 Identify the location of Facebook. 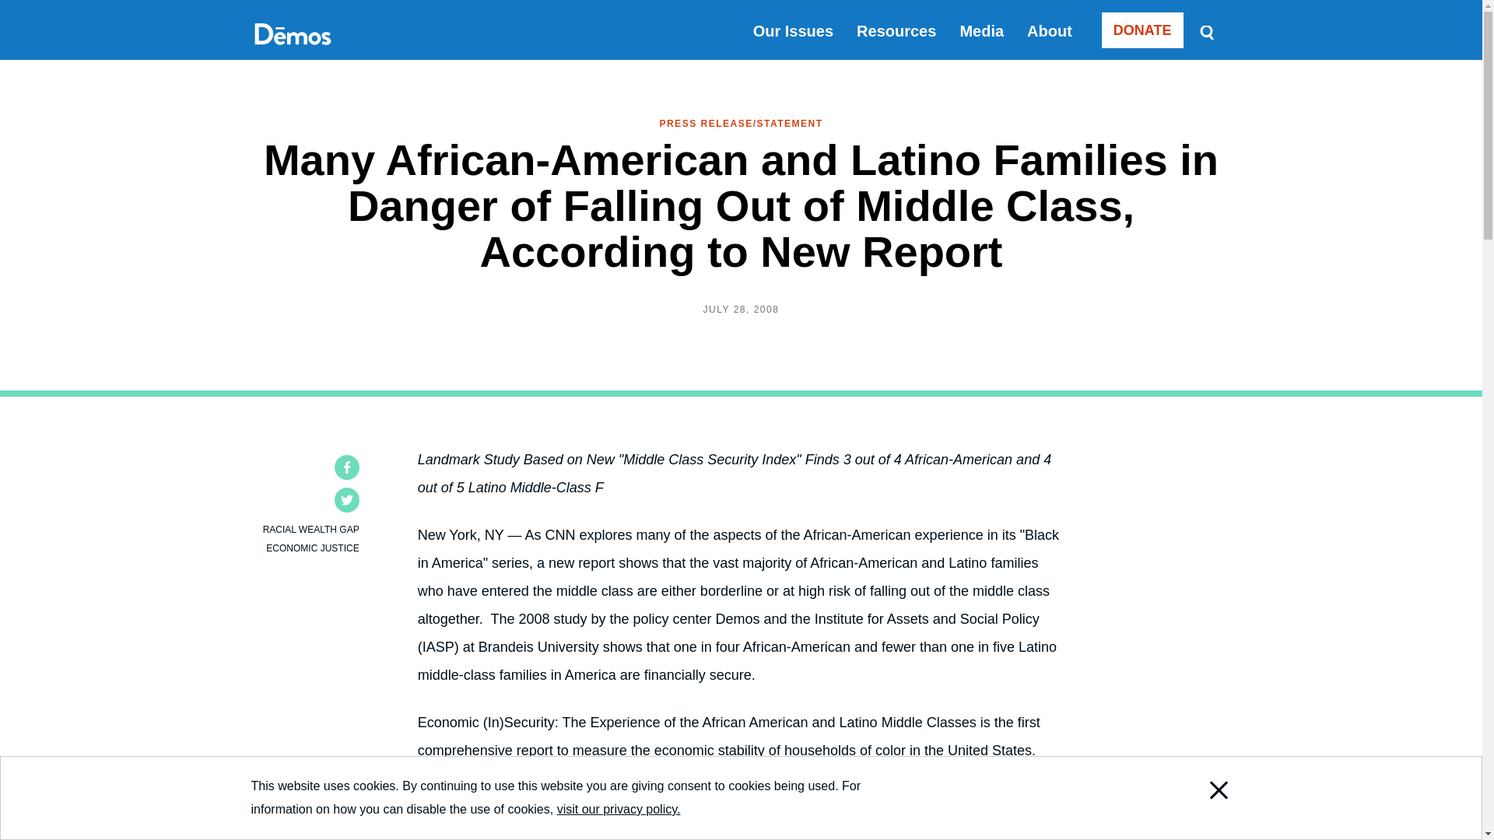
(347, 467).